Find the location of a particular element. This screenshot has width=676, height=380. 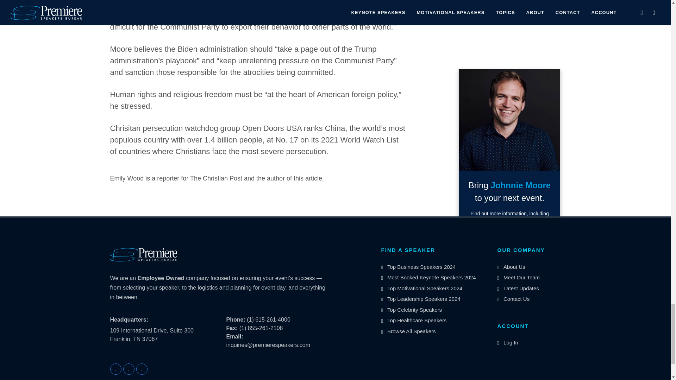

Phone Number is located at coordinates (235, 319).